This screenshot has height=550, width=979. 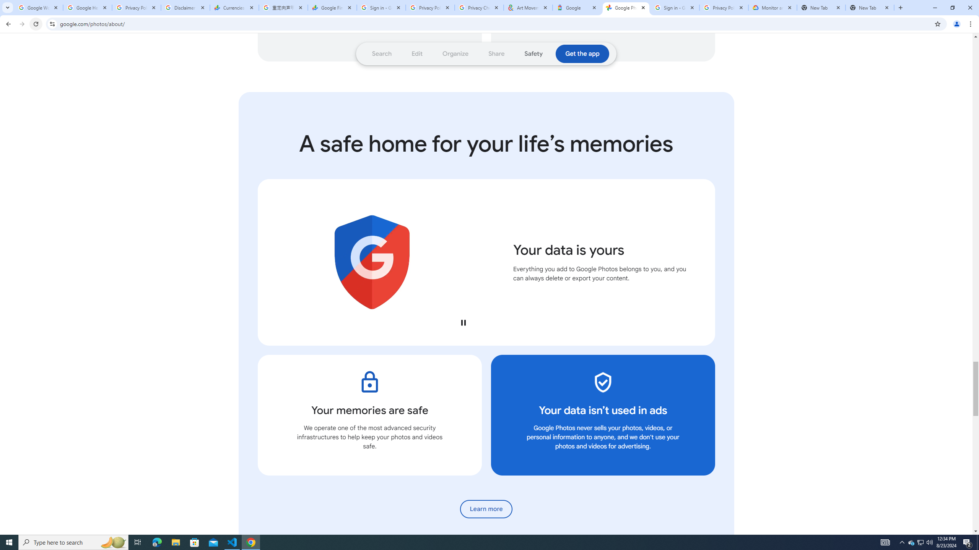 I want to click on Google, so click(x=577, y=8).